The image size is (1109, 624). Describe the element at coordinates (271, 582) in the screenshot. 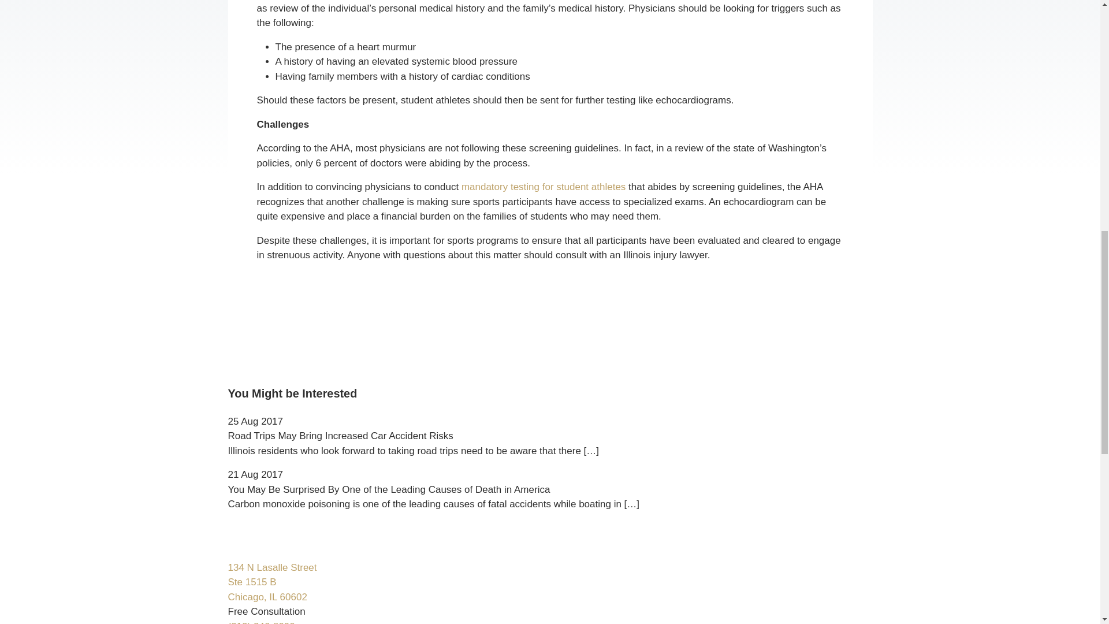

I see `mandatory testing for student athletes` at that location.